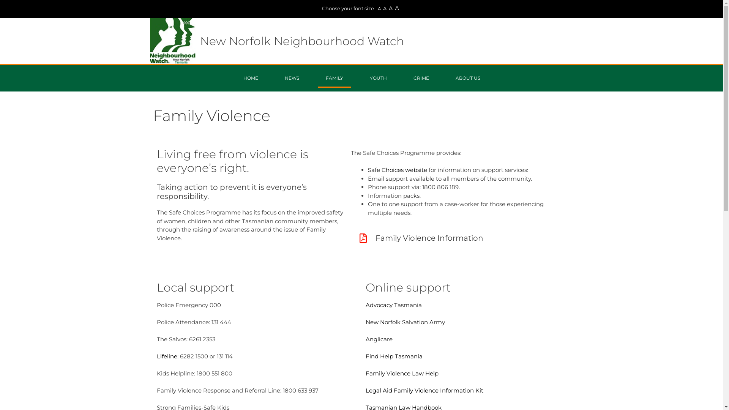  Describe the element at coordinates (429, 238) in the screenshot. I see `Family Violence Information` at that location.